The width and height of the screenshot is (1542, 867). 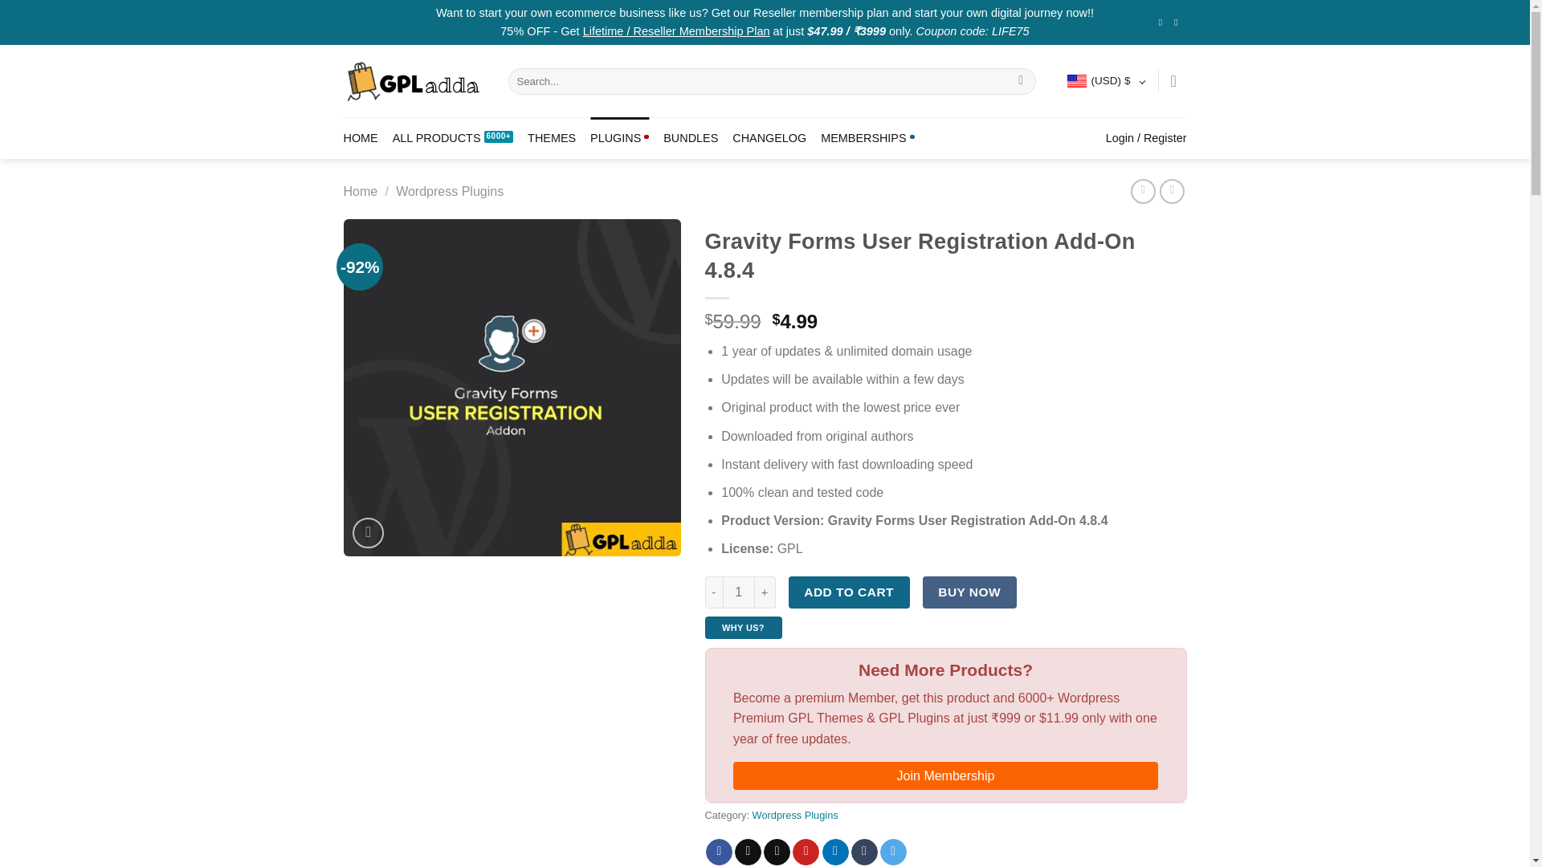 I want to click on Zoom, so click(x=368, y=533).